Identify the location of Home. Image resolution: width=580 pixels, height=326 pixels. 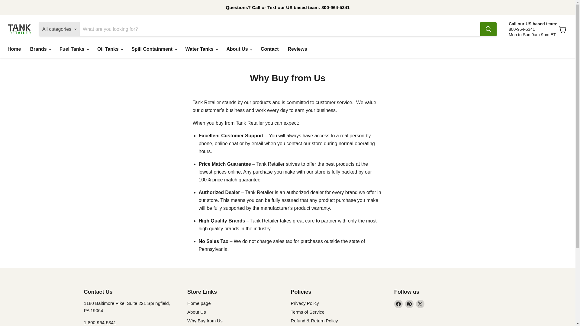
(14, 49).